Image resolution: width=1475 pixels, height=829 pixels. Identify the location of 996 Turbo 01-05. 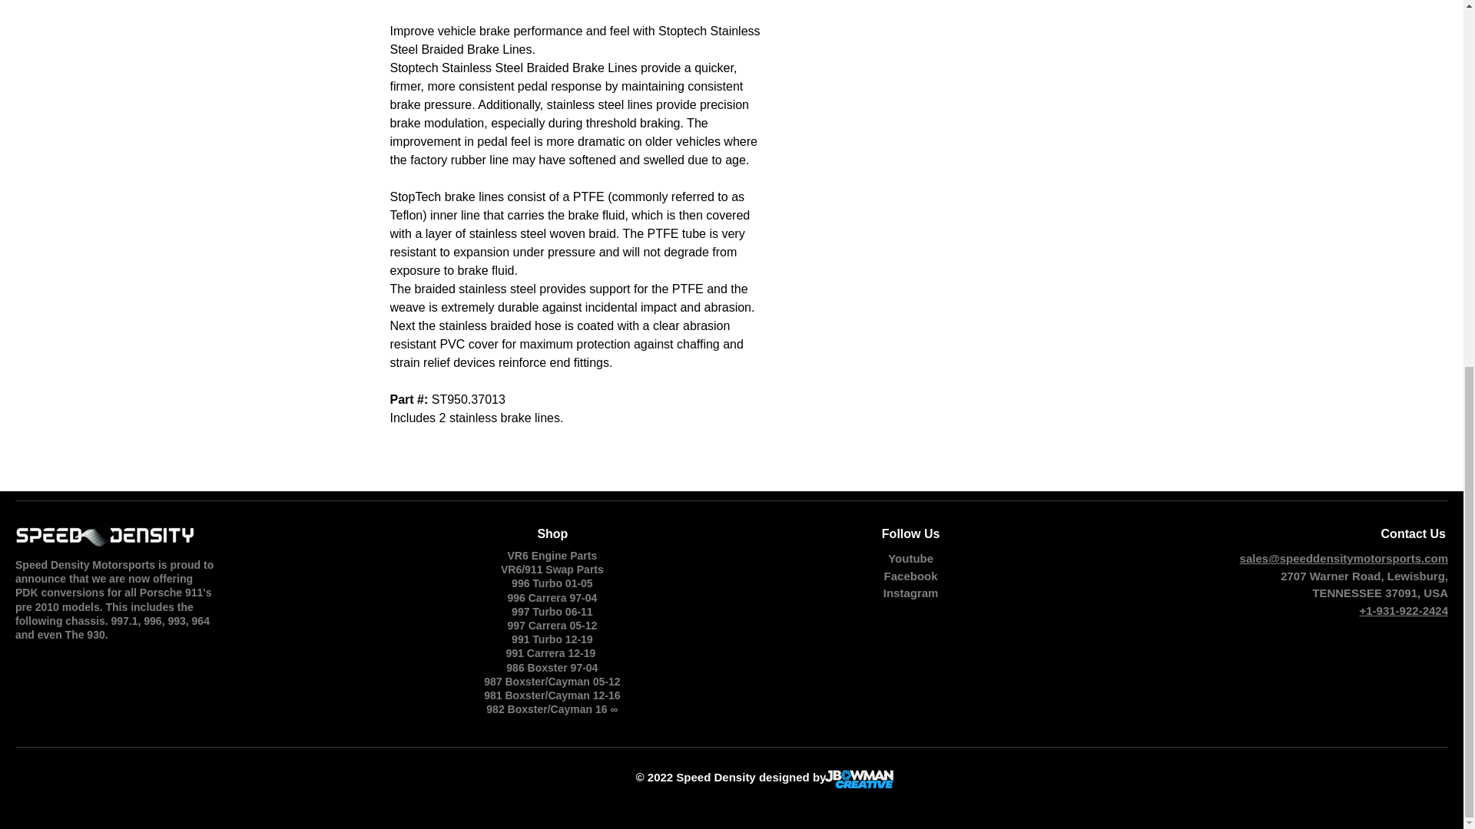
(552, 583).